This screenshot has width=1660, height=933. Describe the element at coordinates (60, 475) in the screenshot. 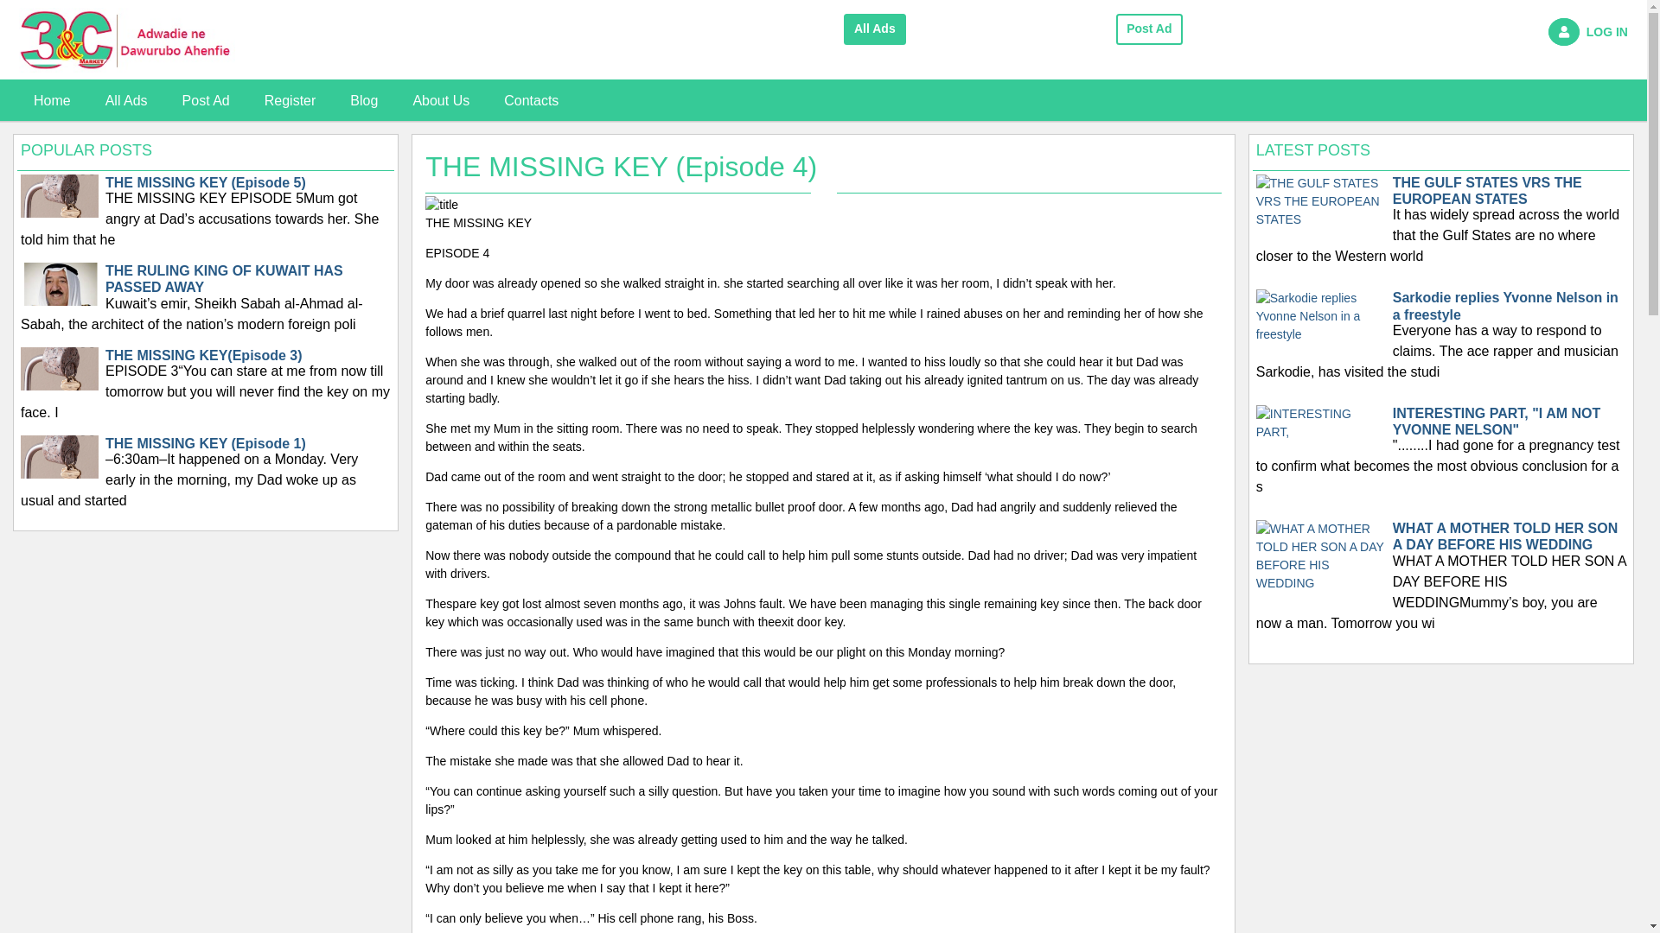

I see `THE MISSING KEY (Episode 1)` at that location.